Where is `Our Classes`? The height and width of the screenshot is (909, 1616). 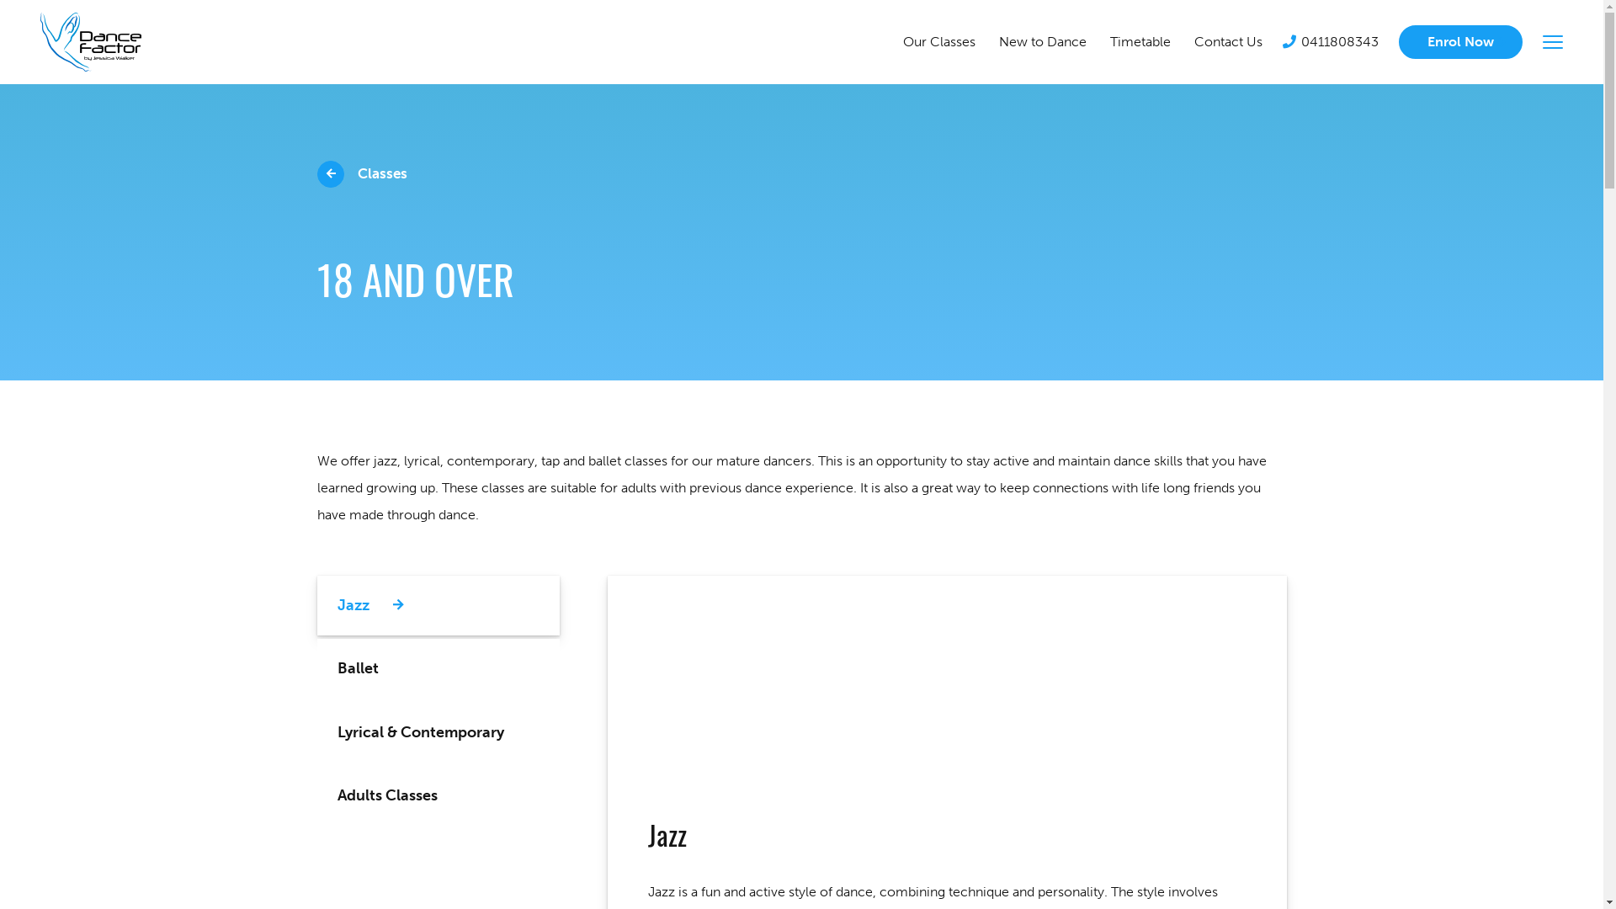
Our Classes is located at coordinates (939, 42).